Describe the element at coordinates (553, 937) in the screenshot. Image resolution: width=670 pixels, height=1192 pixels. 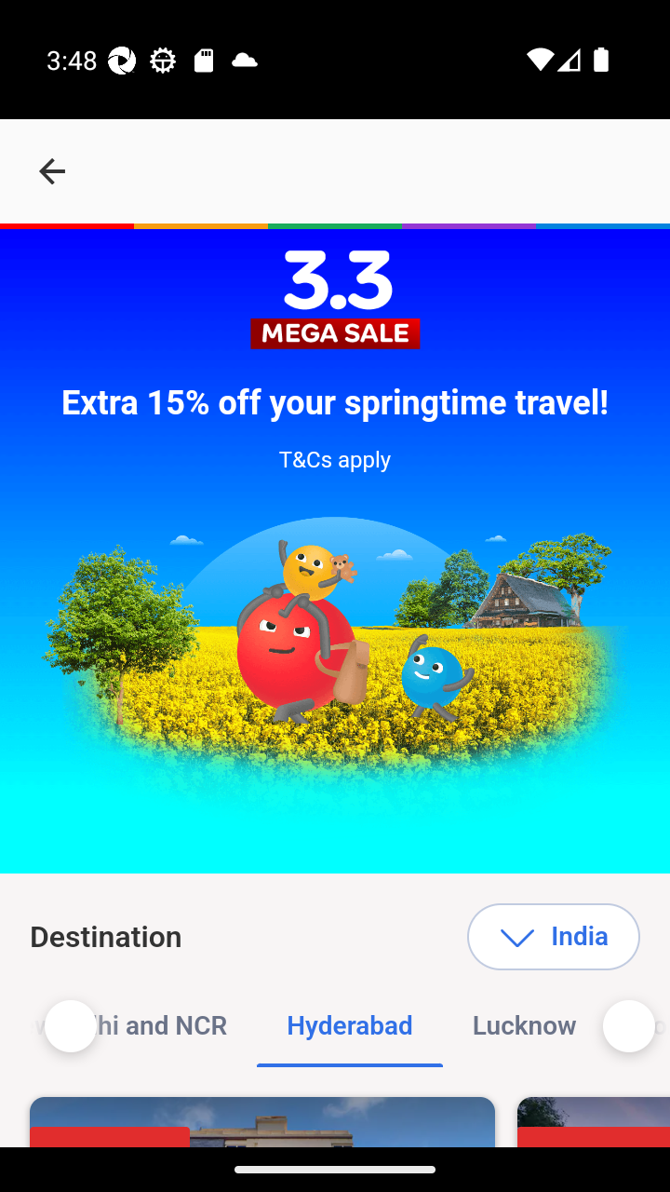
I see `India` at that location.